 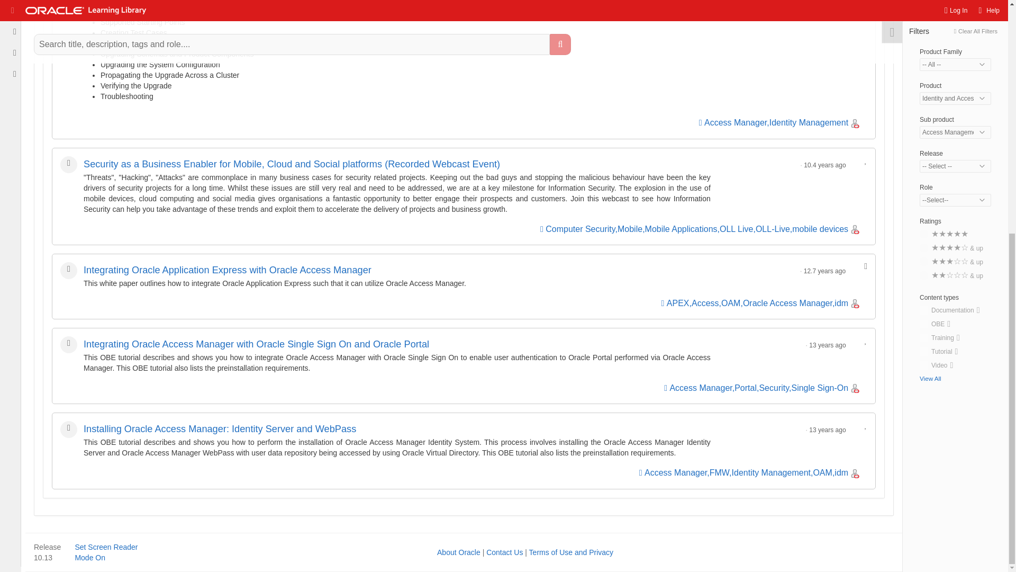 I want to click on Access Manager, so click(x=701, y=388).